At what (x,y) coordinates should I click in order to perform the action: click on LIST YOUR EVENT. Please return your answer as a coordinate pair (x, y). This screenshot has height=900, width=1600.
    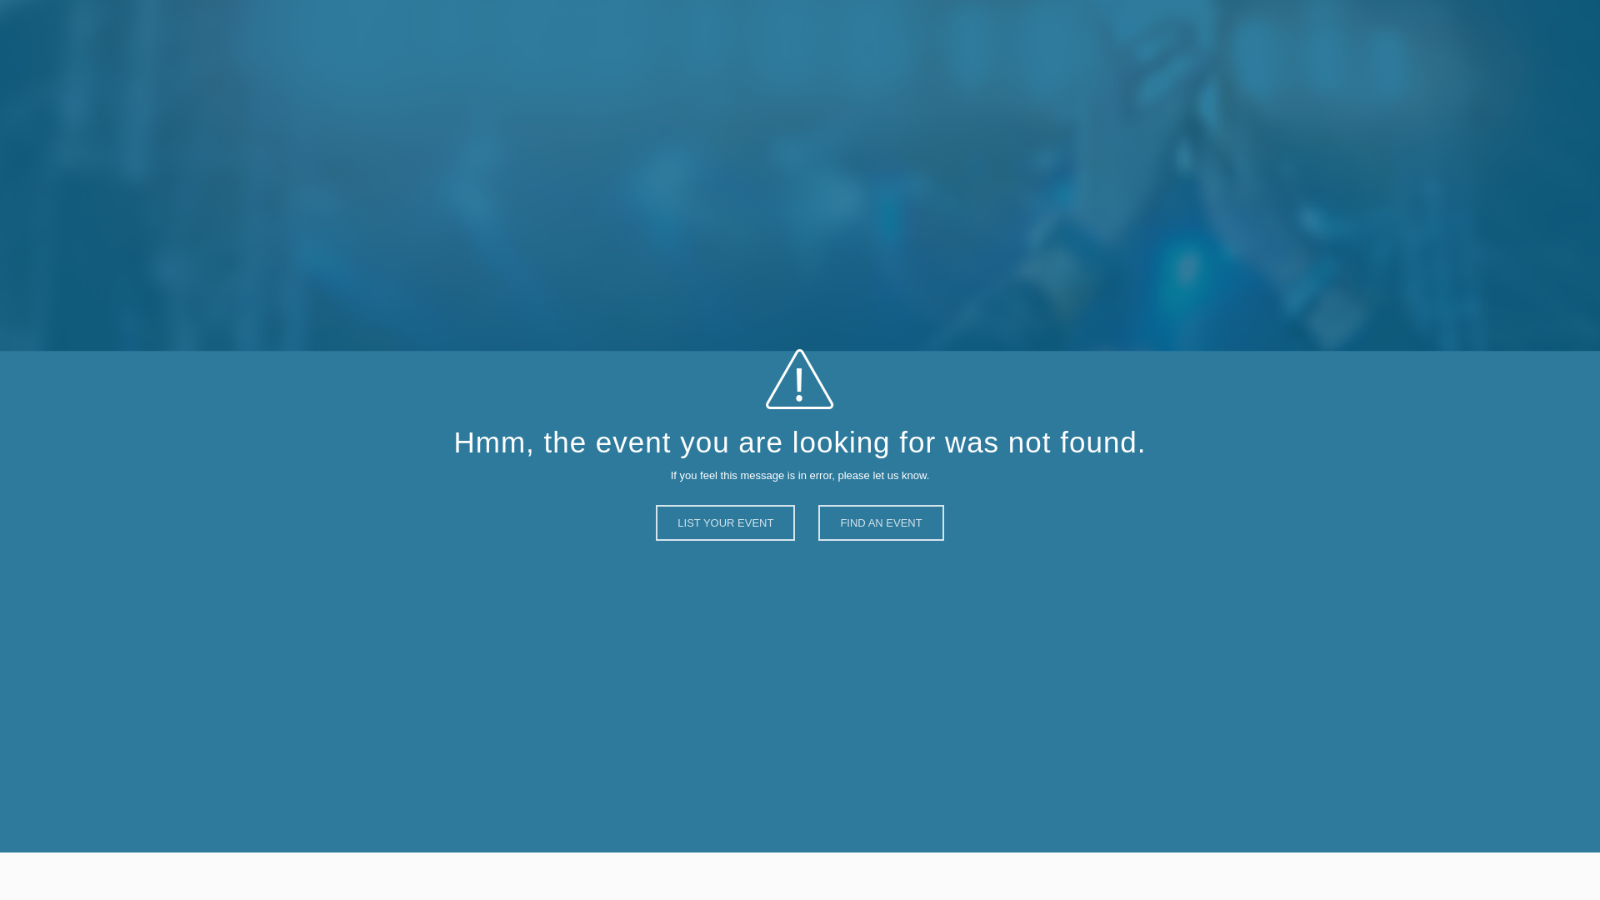
    Looking at the image, I should click on (725, 539).